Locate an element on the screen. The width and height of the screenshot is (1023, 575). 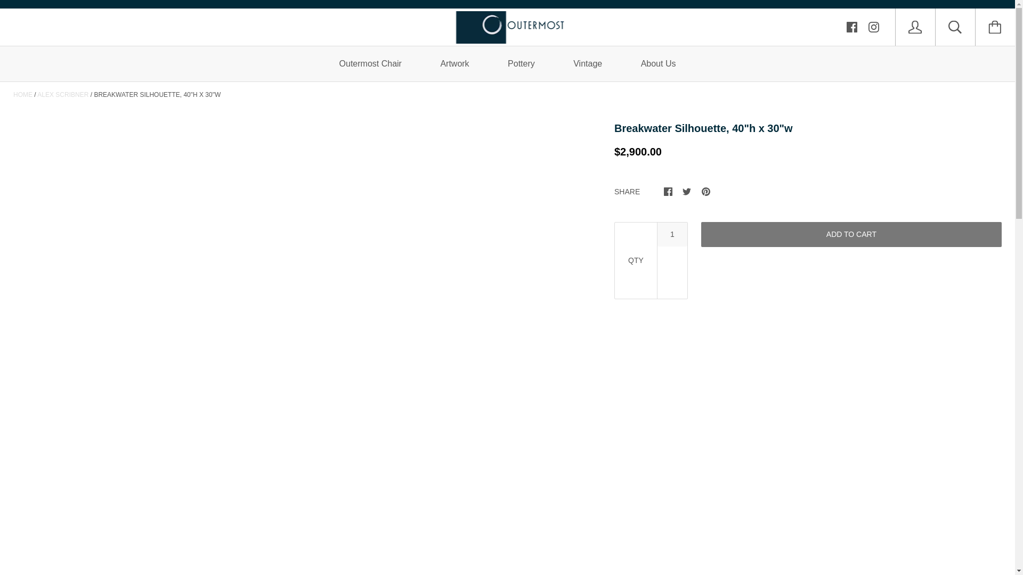
1 is located at coordinates (672, 234).